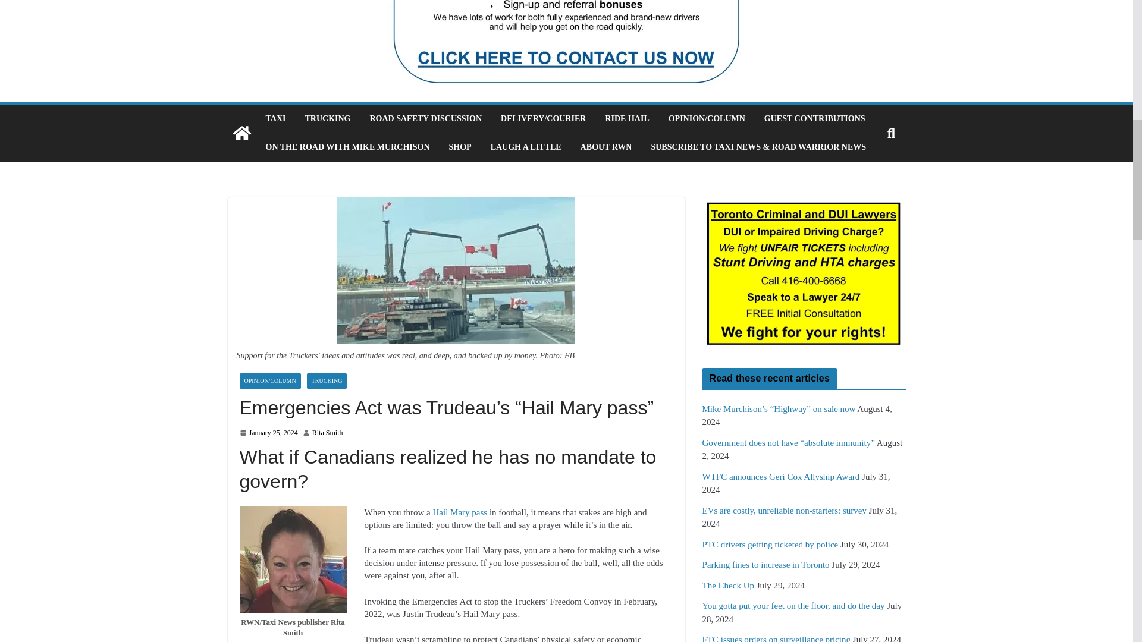  Describe the element at coordinates (526, 147) in the screenshot. I see `LAUGH A LITTLE` at that location.